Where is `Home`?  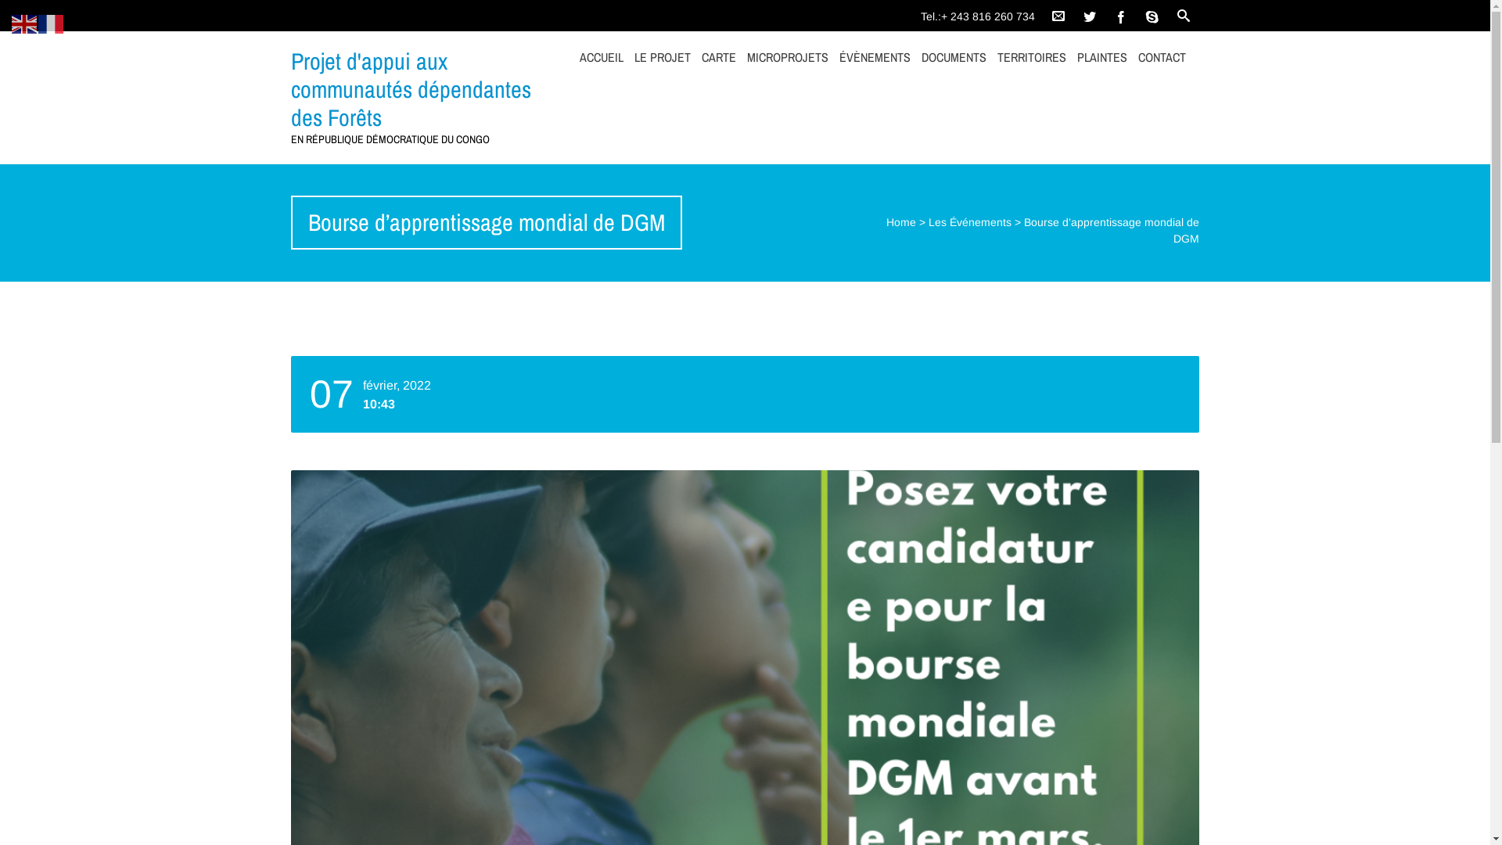
Home is located at coordinates (901, 222).